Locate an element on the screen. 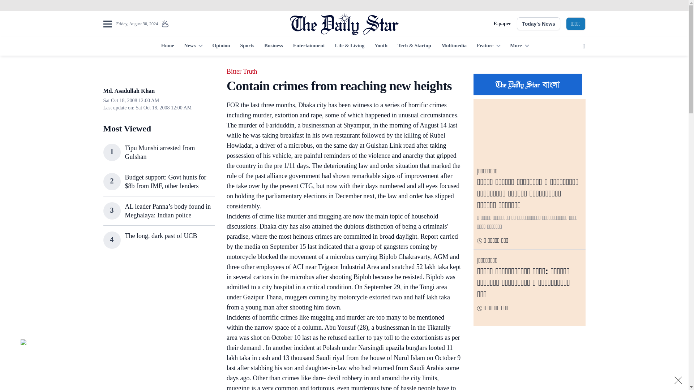 The height and width of the screenshot is (390, 694). Entertainment is located at coordinates (309, 46).